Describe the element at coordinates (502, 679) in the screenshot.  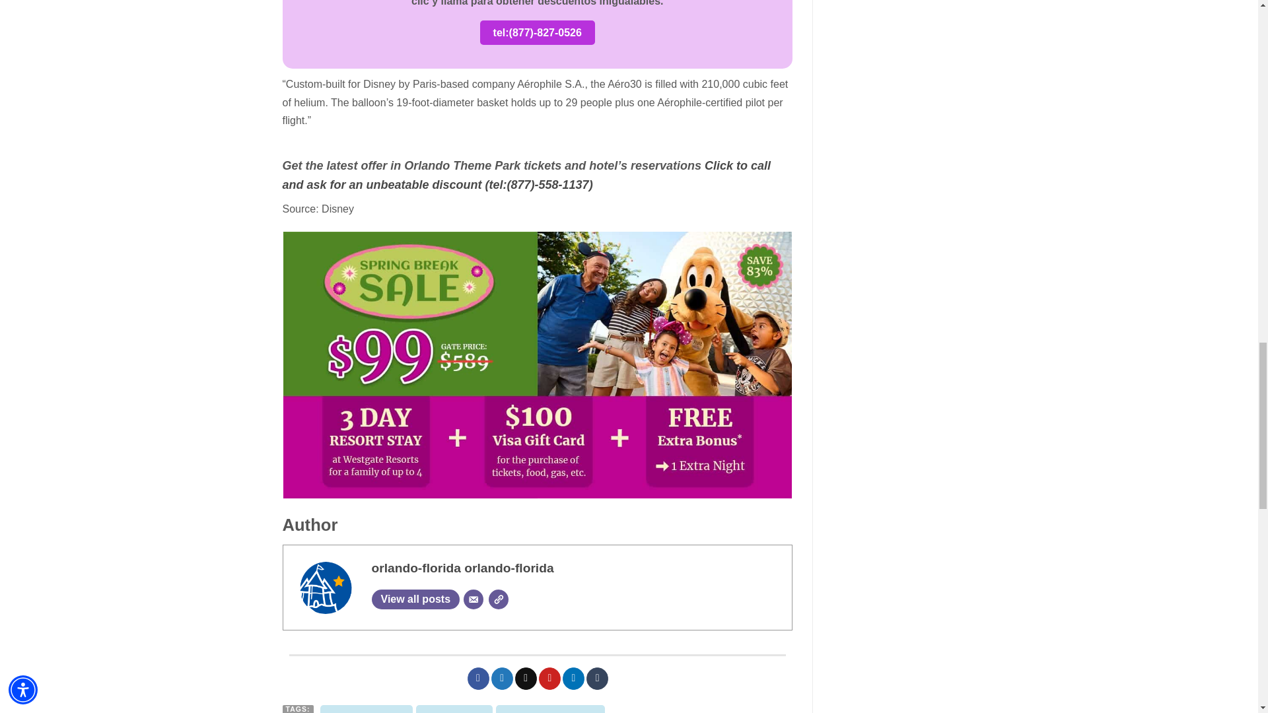
I see `Share on Twitter` at that location.